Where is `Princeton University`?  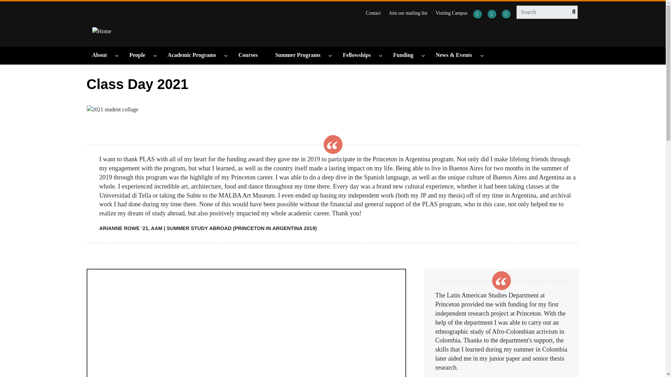
Princeton University is located at coordinates (130, 11).